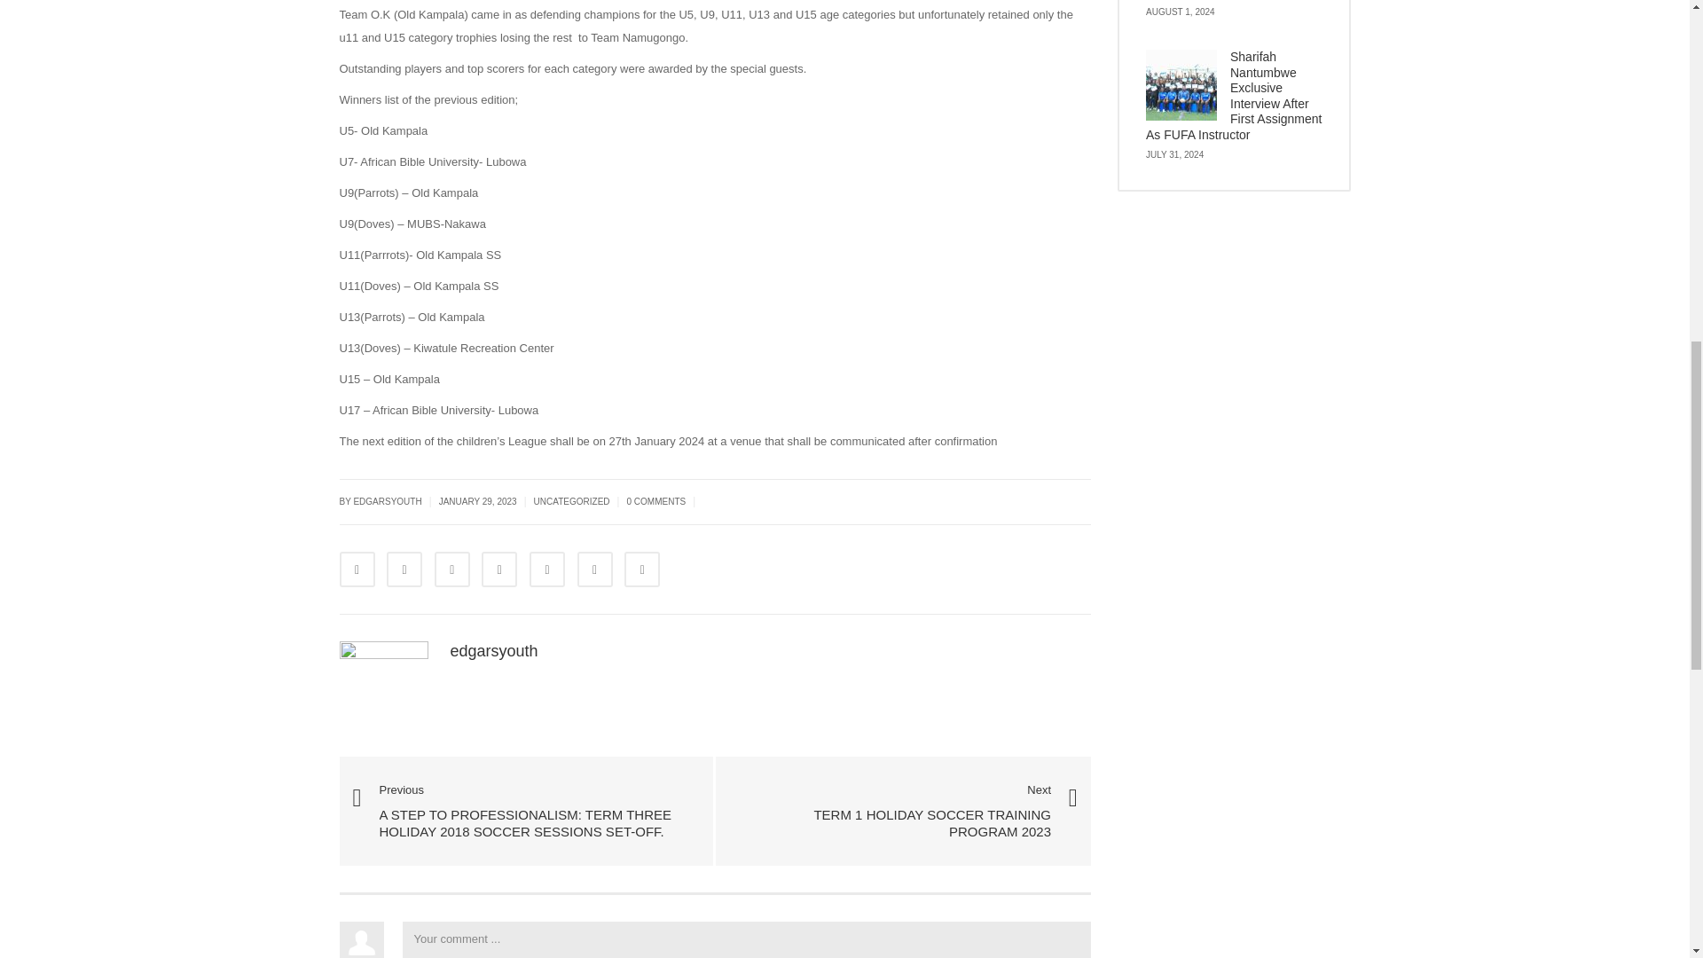 The height and width of the screenshot is (958, 1703). Describe the element at coordinates (656, 502) in the screenshot. I see `0 COMMENTS` at that location.